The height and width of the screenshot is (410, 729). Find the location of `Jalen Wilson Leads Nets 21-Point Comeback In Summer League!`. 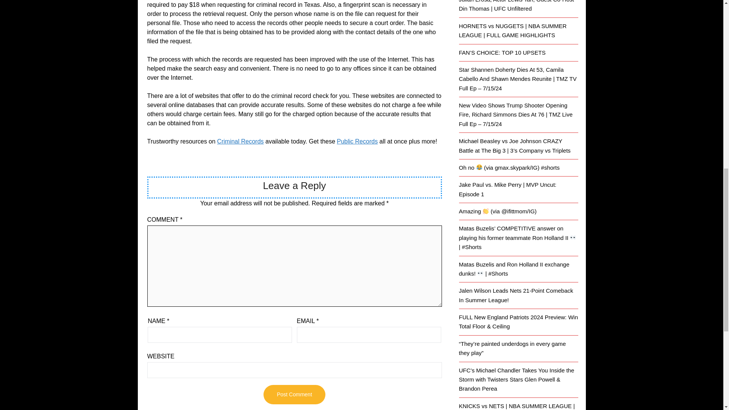

Jalen Wilson Leads Nets 21-Point Comeback In Summer League! is located at coordinates (516, 295).